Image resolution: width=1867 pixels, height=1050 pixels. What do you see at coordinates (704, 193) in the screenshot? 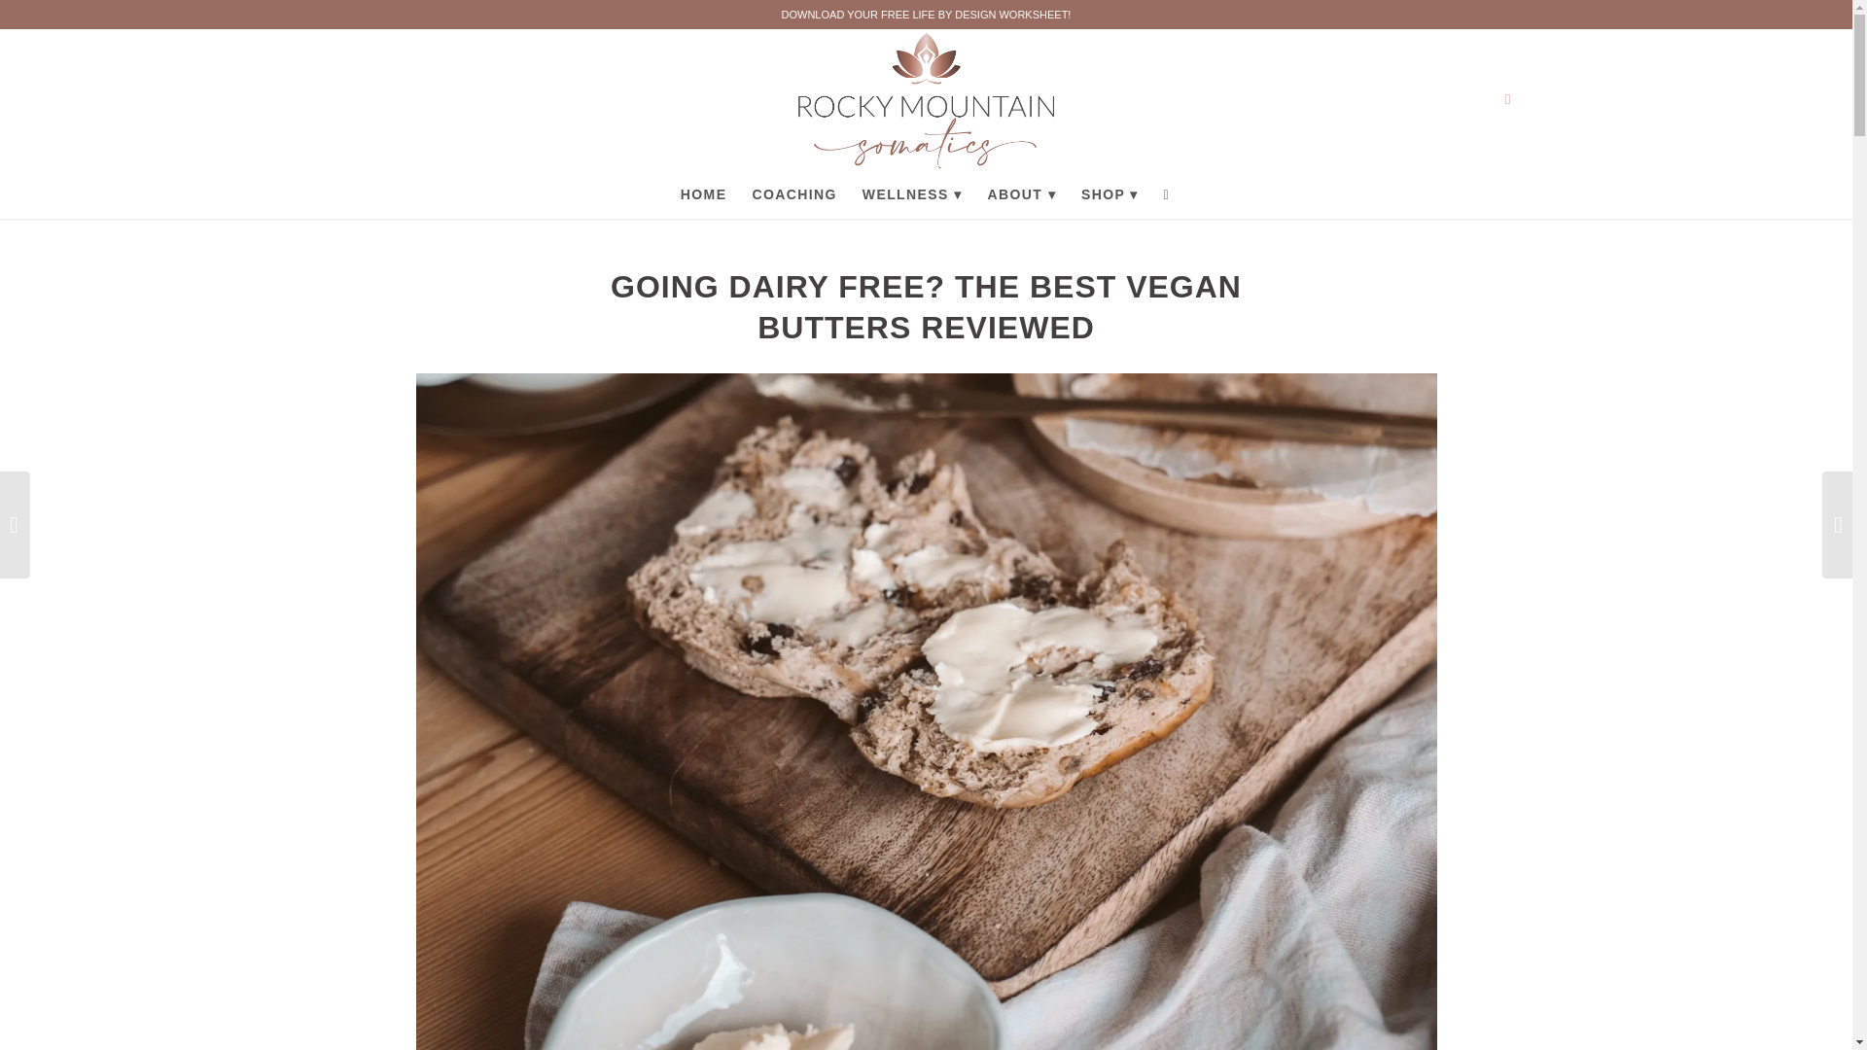
I see `HOME` at bounding box center [704, 193].